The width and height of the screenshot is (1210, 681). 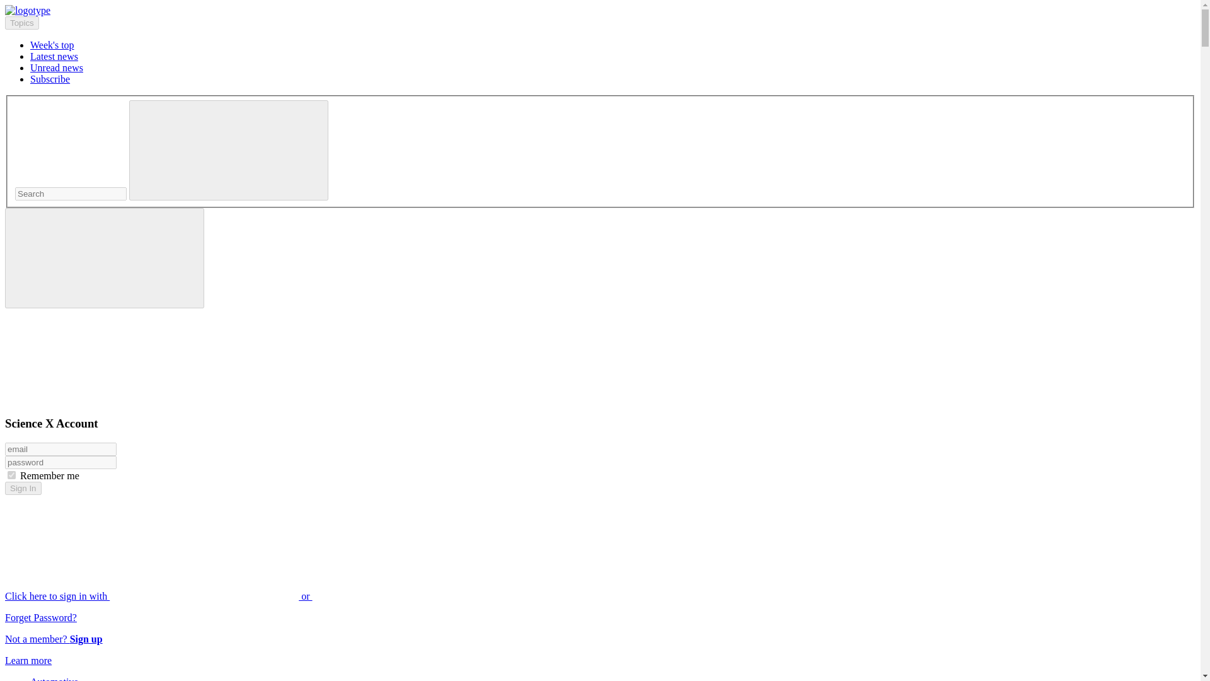 What do you see at coordinates (54, 639) in the screenshot?
I see `Not a member? Sign up` at bounding box center [54, 639].